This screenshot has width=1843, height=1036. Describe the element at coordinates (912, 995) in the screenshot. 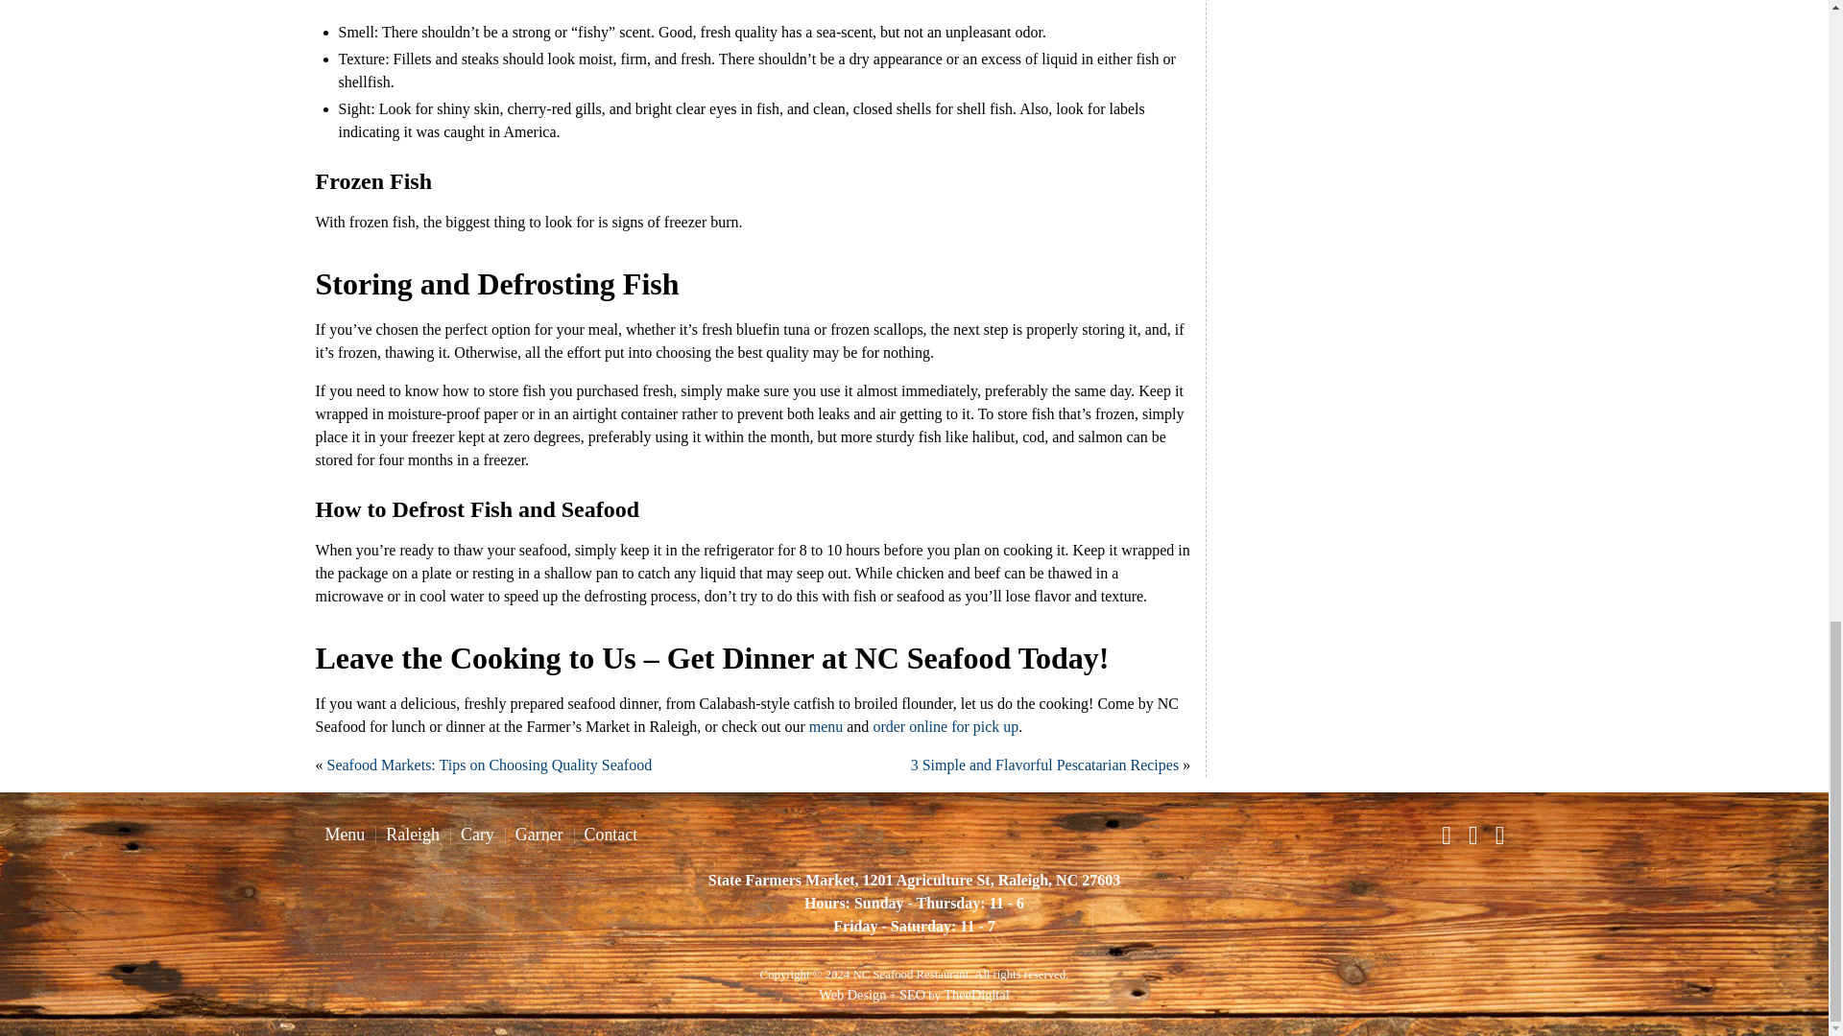

I see `Raleigh SEO` at that location.